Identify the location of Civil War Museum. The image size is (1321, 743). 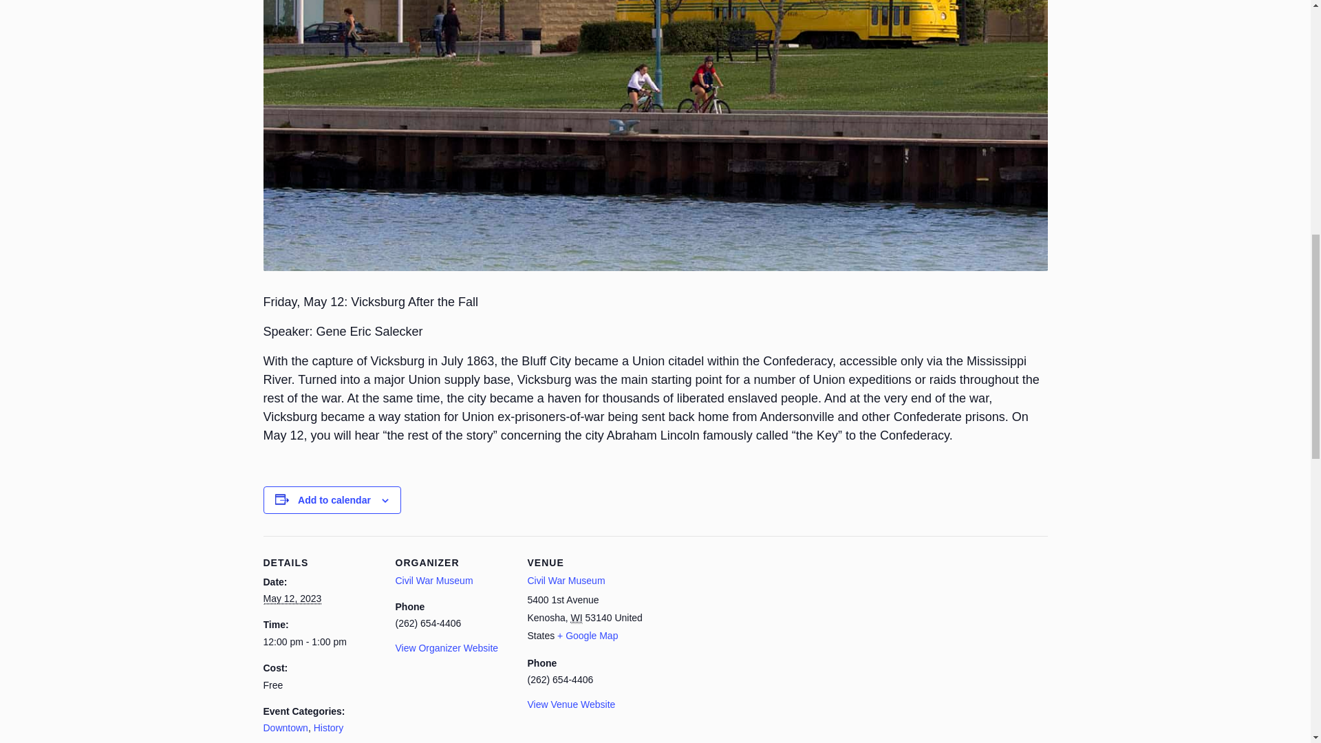
(433, 581).